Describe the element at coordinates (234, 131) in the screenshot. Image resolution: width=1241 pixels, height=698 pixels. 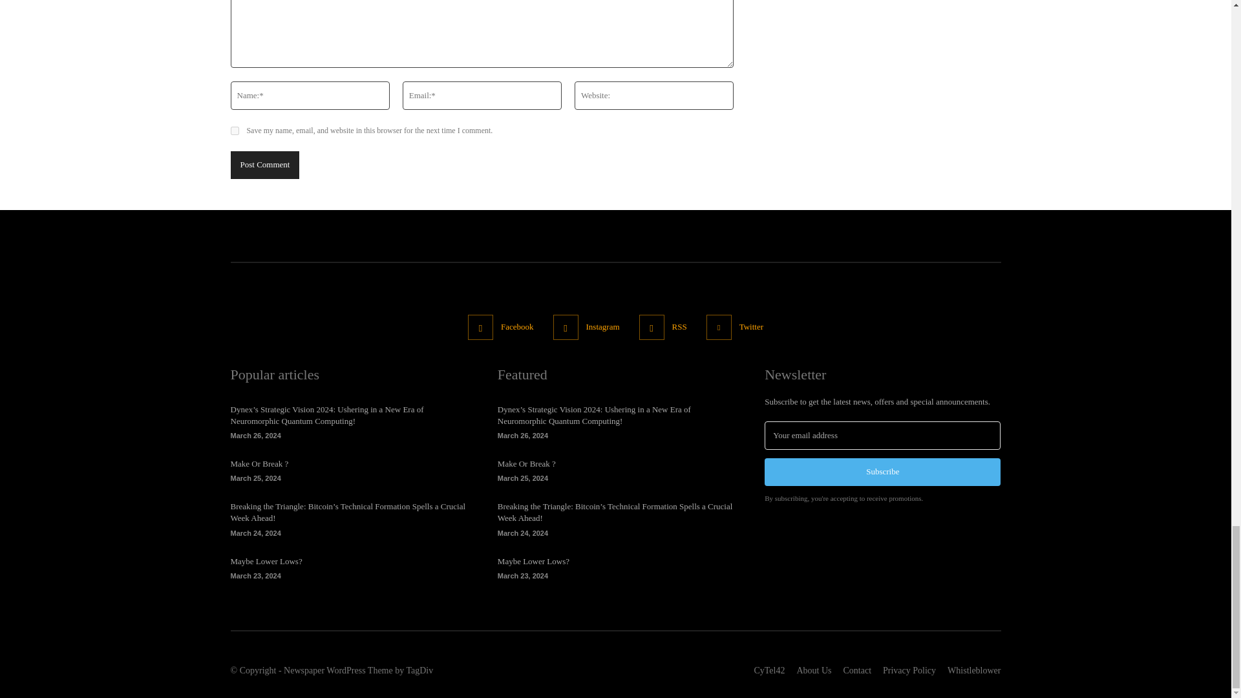
I see `yes` at that location.